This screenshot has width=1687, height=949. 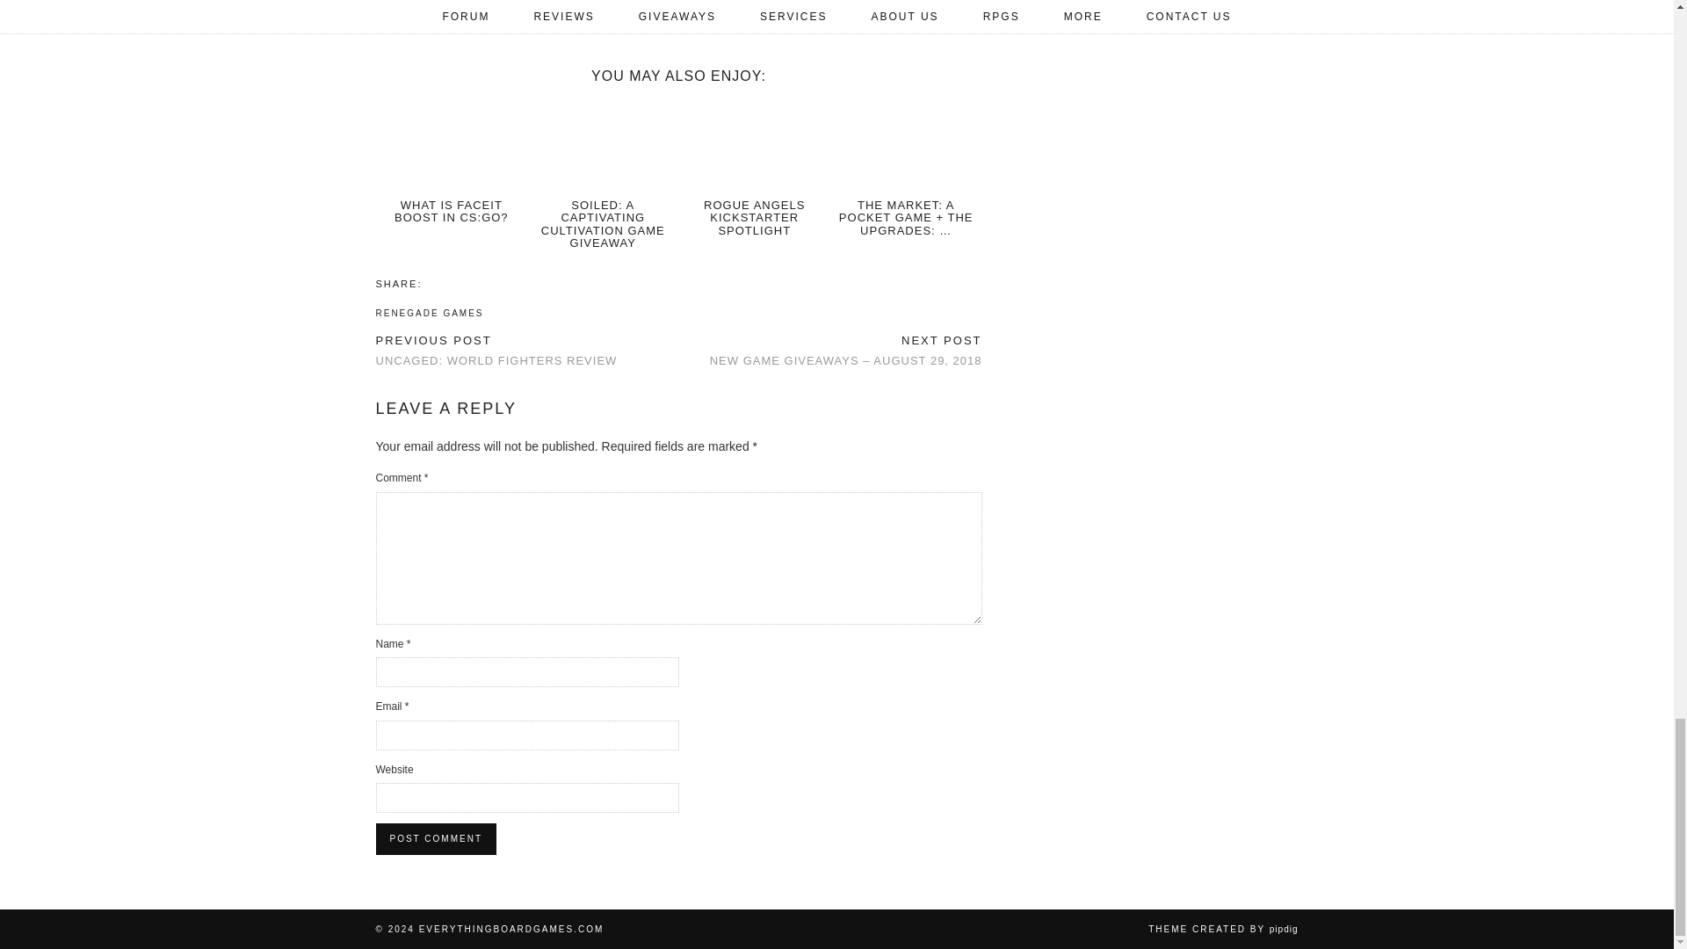 I want to click on Rogue Angels Kickstarter Spotlight, so click(x=754, y=146).